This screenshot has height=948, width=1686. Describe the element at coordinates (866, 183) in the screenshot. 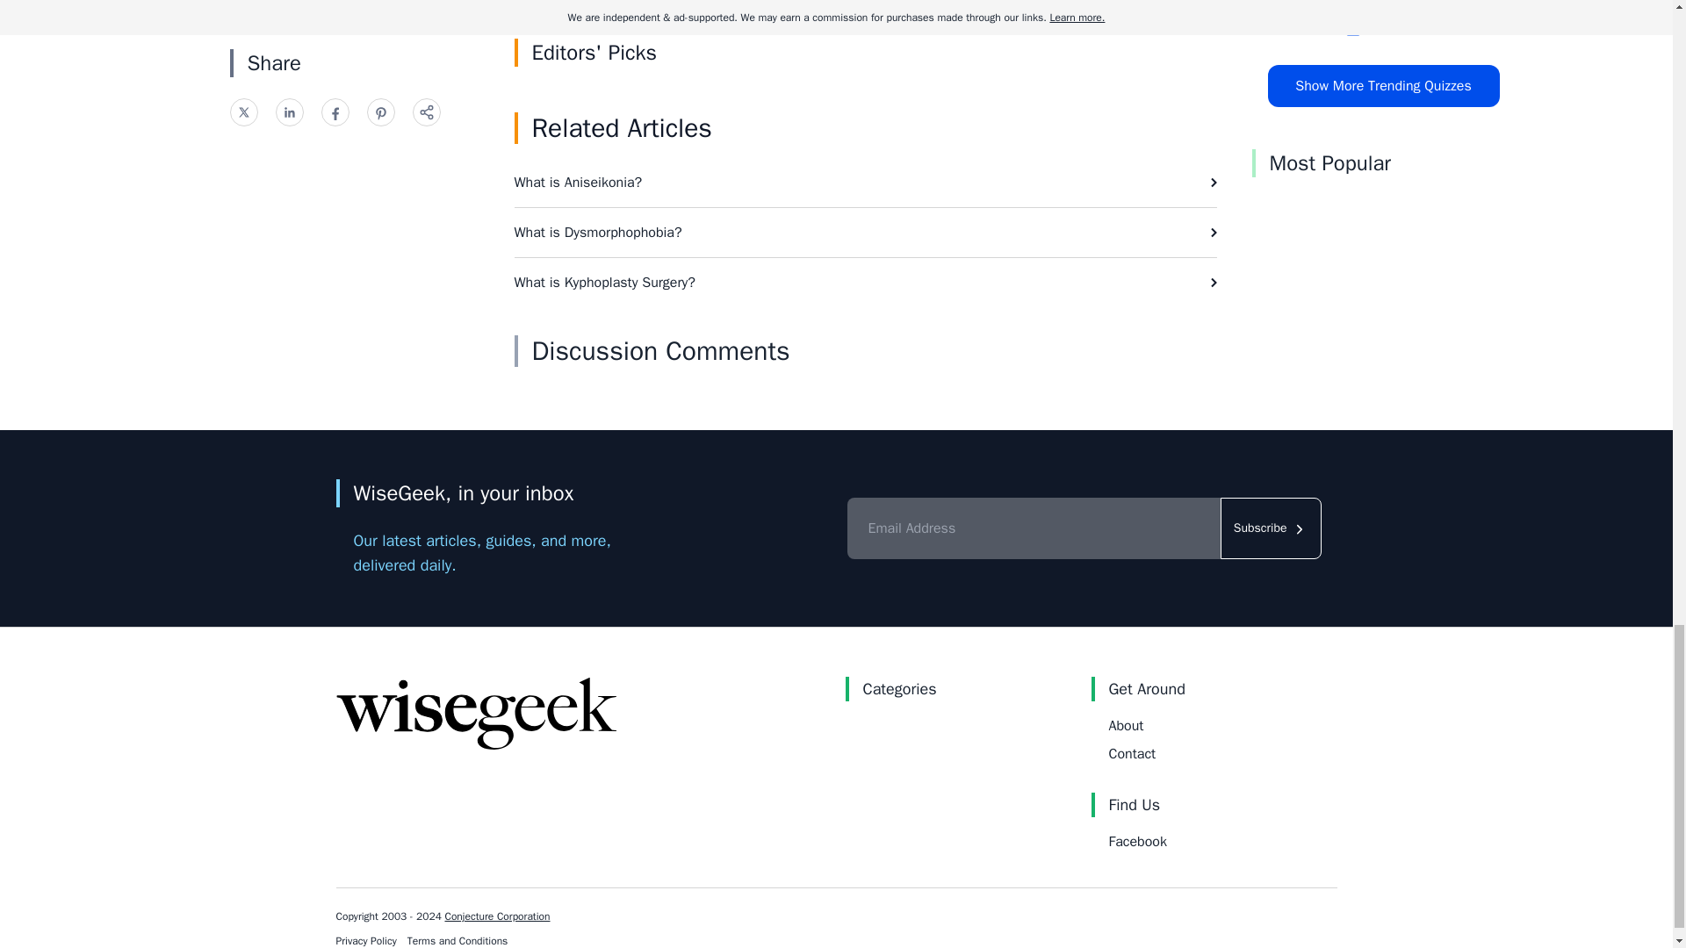

I see `What is Aniseikonia?` at that location.